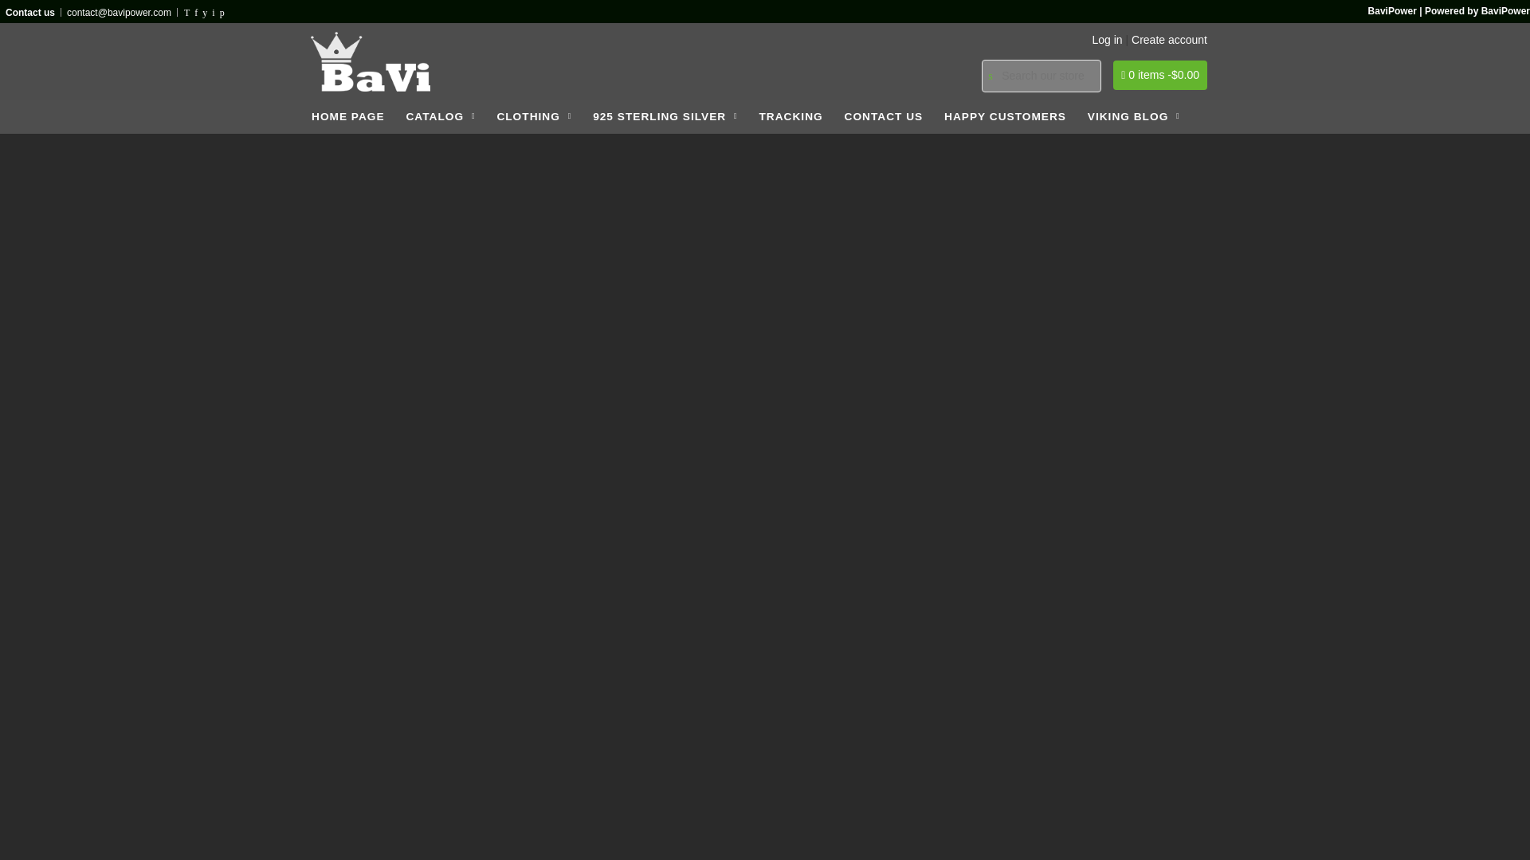 This screenshot has width=1530, height=860. What do you see at coordinates (30, 12) in the screenshot?
I see `Contact us` at bounding box center [30, 12].